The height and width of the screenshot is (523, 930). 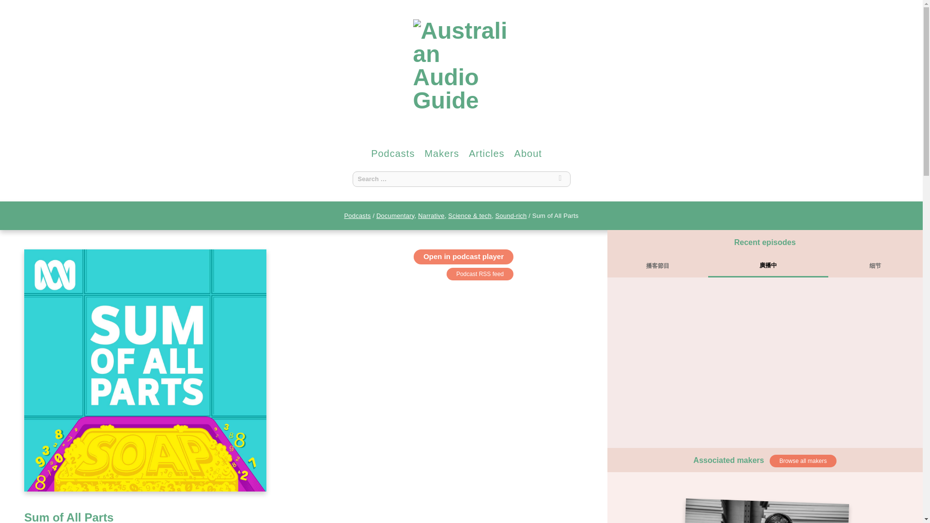 I want to click on Narrative, so click(x=431, y=215).